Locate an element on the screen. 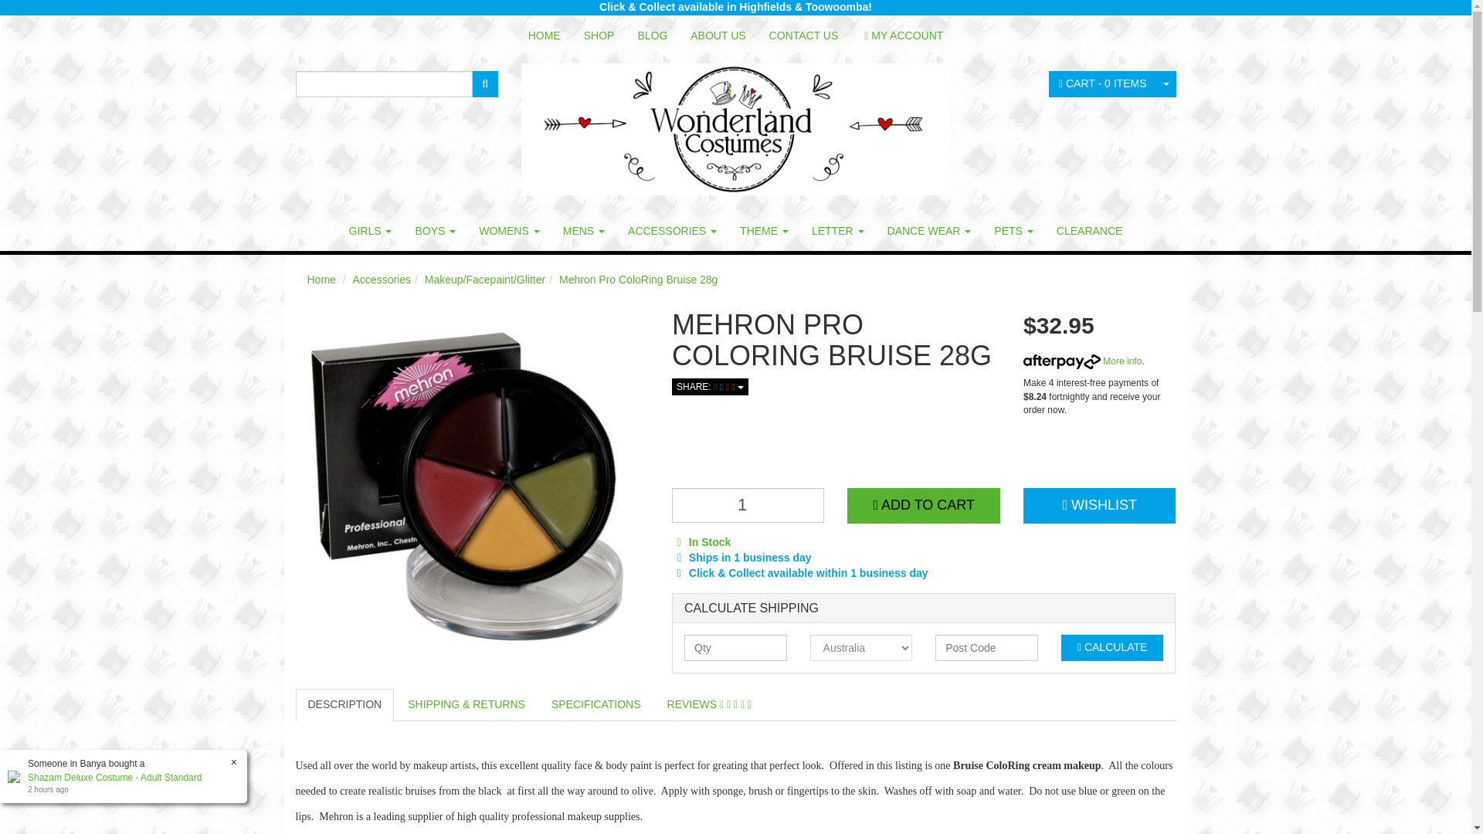 The height and width of the screenshot is (834, 1483). CONTACT US is located at coordinates (803, 36).